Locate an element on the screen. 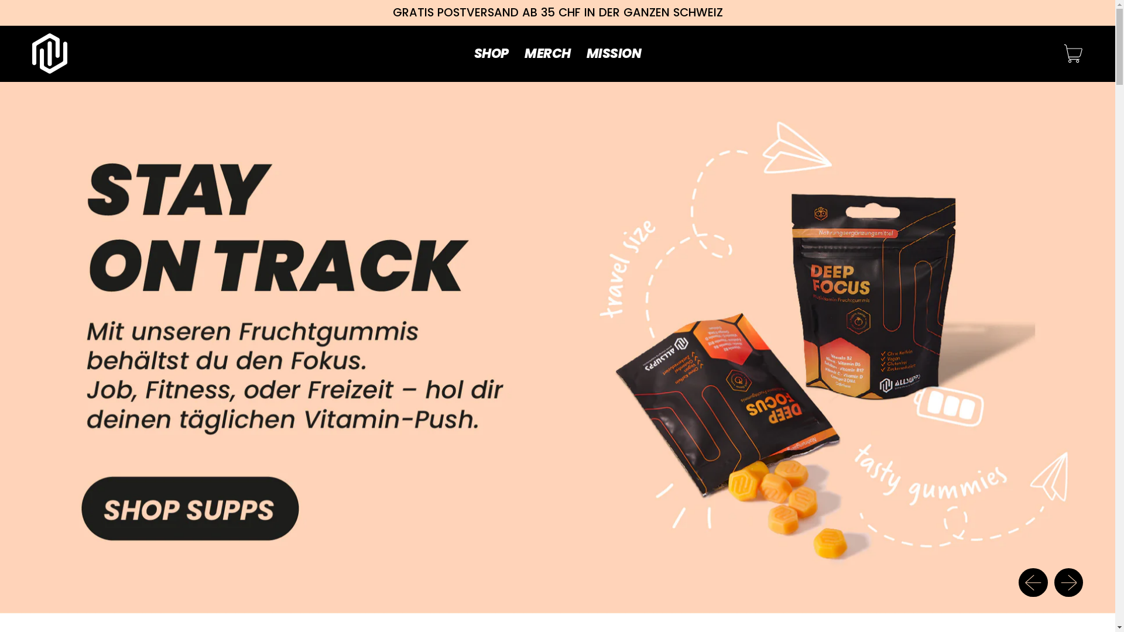 The width and height of the screenshot is (1124, 632). MISSION is located at coordinates (614, 54).